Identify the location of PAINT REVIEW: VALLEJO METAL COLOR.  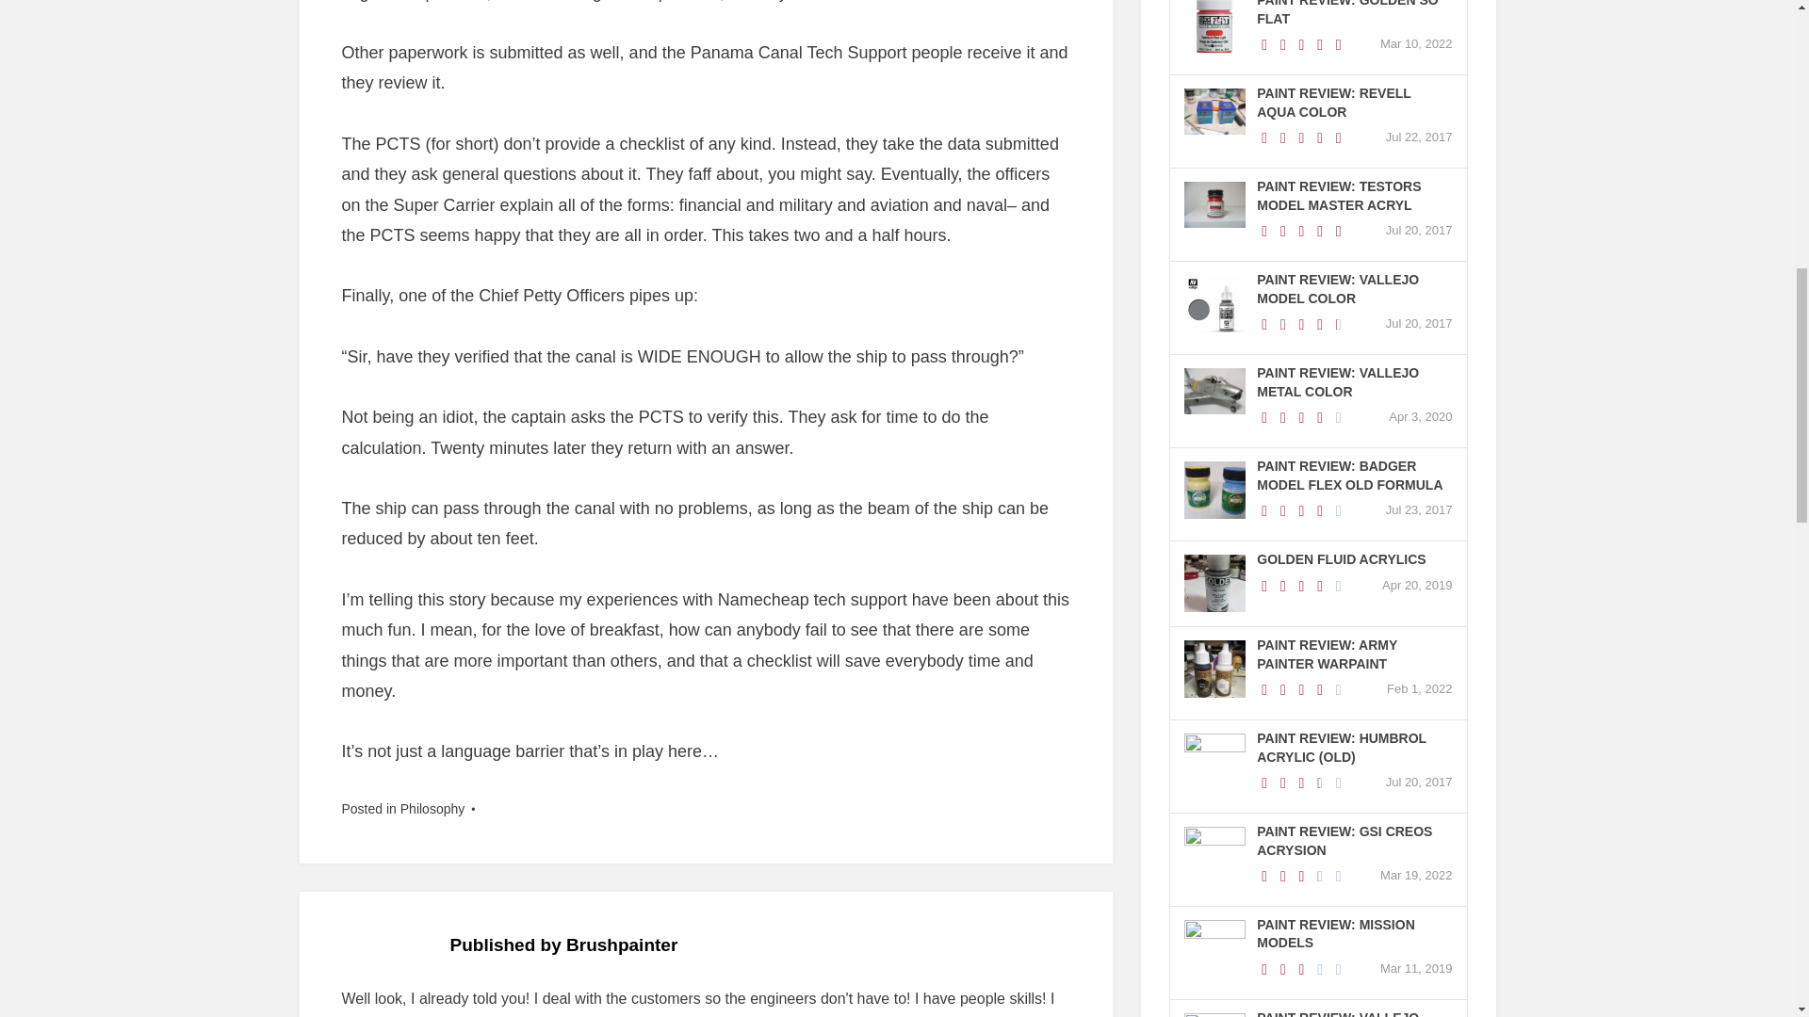
(1338, 382).